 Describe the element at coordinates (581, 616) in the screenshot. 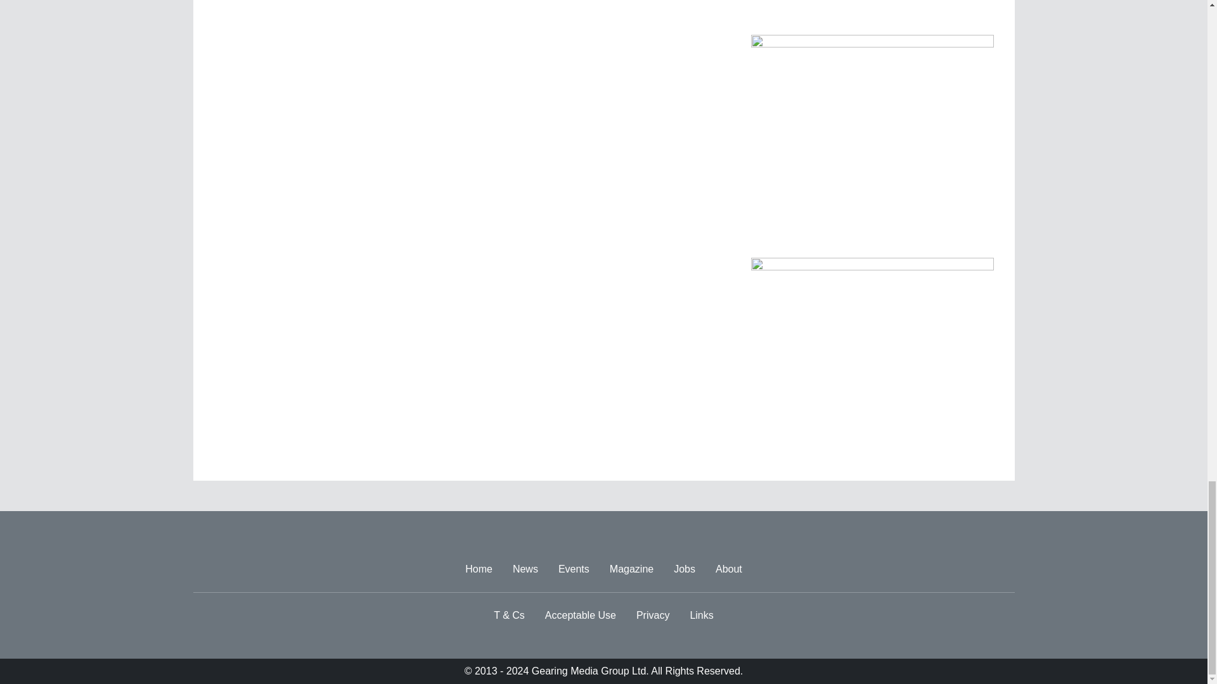

I see `Acceptable Use` at that location.